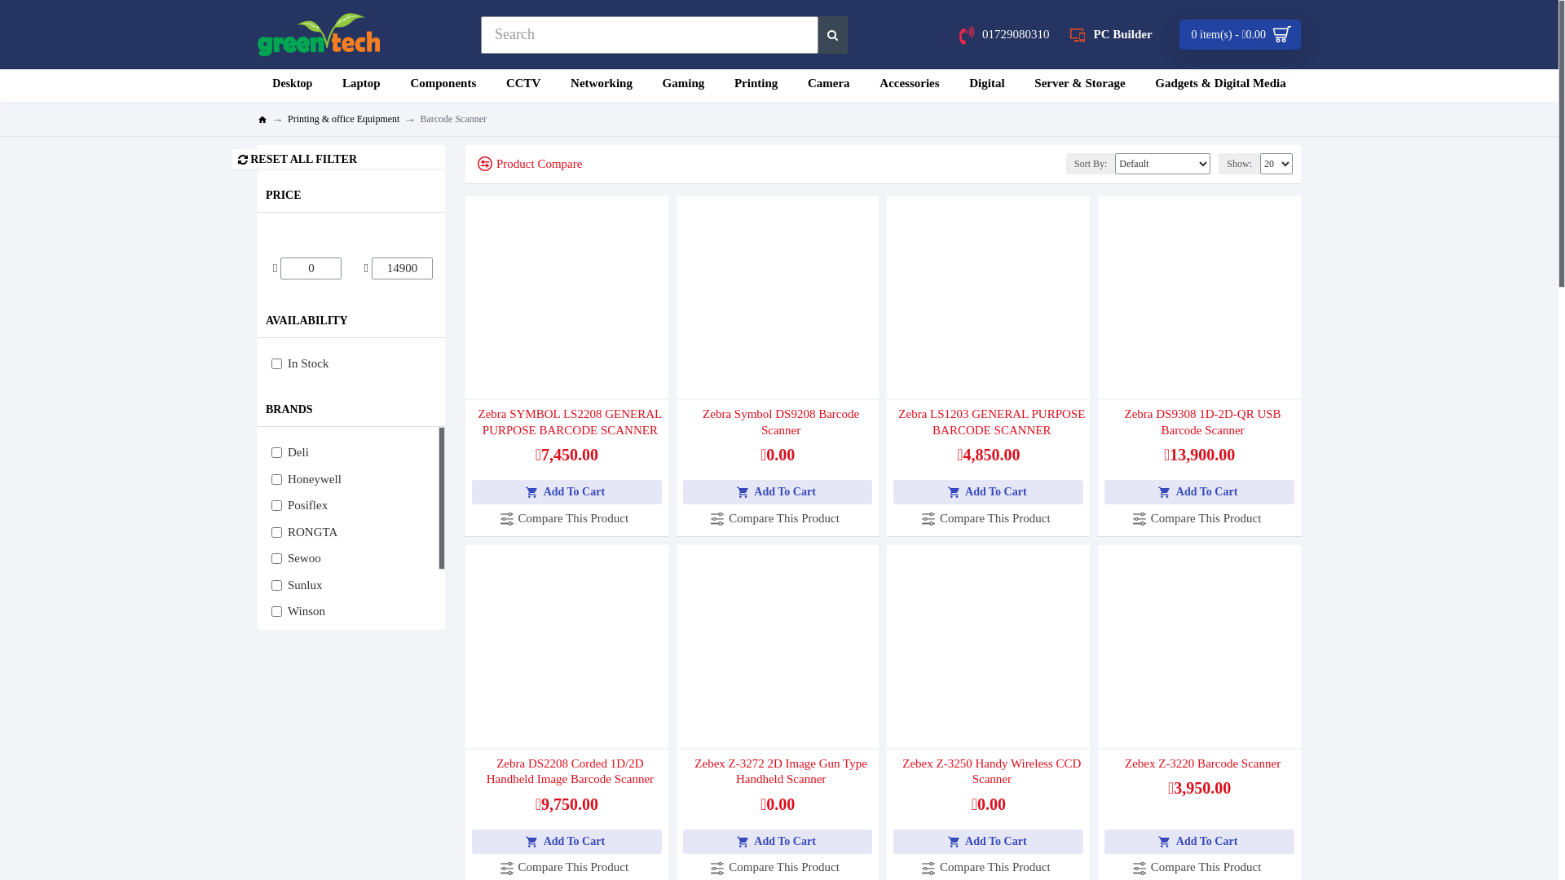  What do you see at coordinates (319, 34) in the screenshot?
I see `GreenTech System Limited` at bounding box center [319, 34].